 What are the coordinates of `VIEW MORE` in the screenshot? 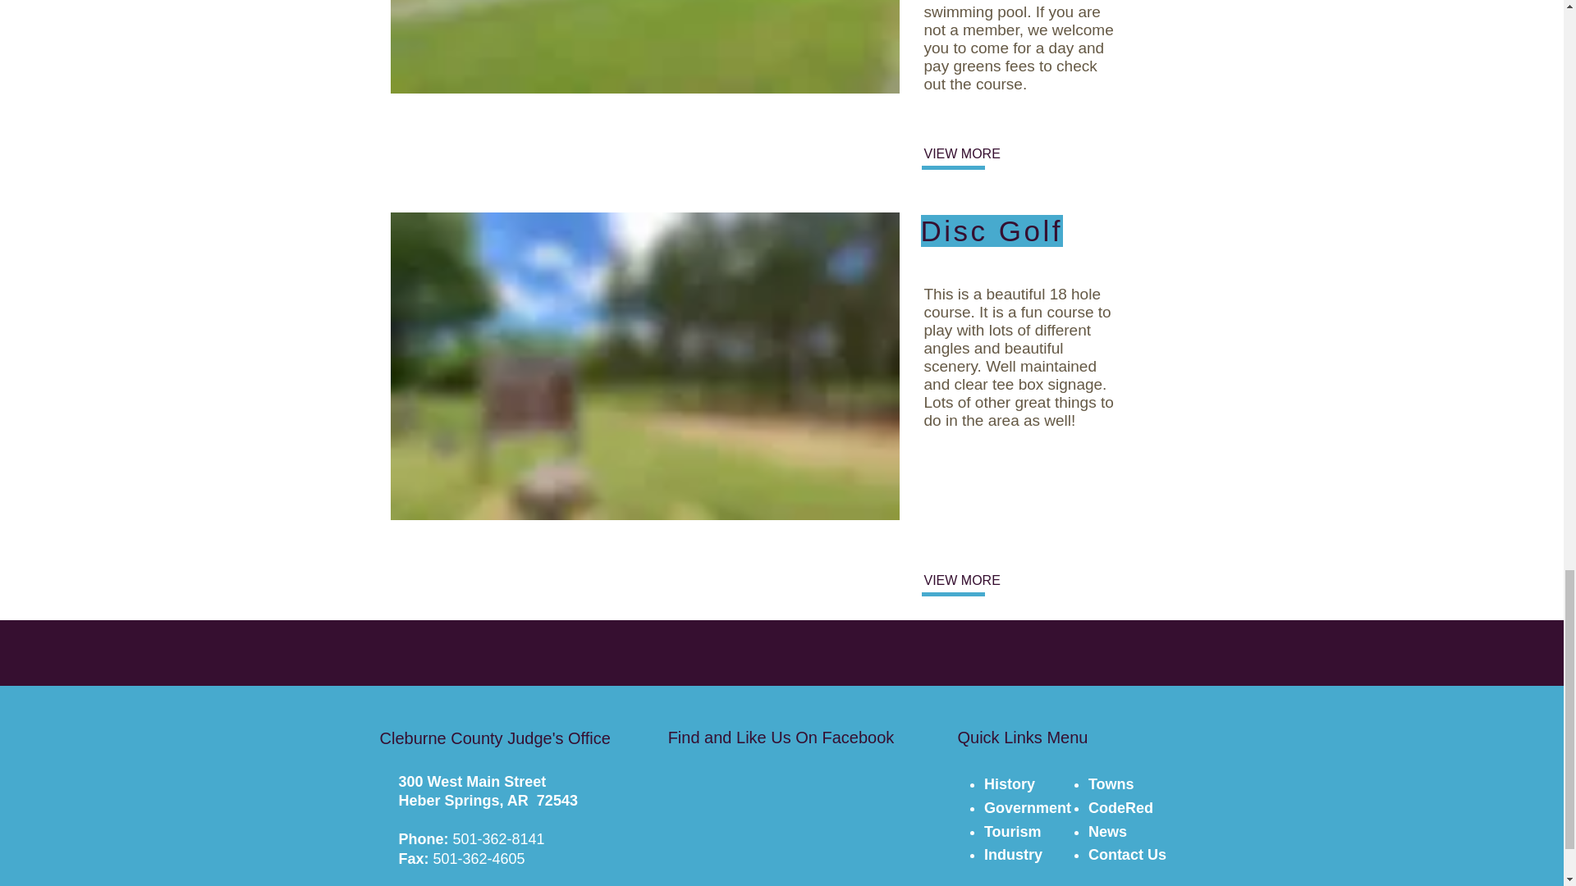 It's located at (978, 581).